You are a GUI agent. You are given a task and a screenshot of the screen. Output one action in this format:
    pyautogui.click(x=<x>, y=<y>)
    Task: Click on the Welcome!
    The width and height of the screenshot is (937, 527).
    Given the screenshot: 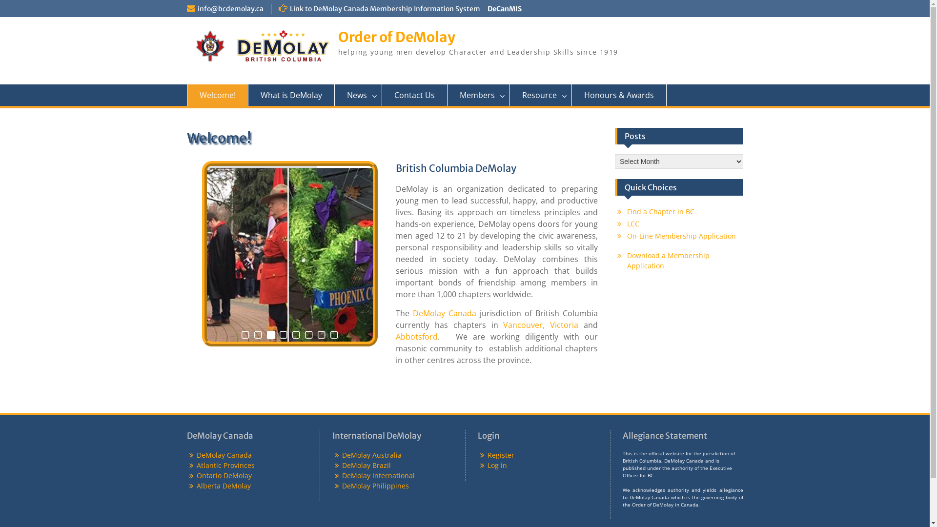 What is the action you would take?
    pyautogui.click(x=217, y=95)
    